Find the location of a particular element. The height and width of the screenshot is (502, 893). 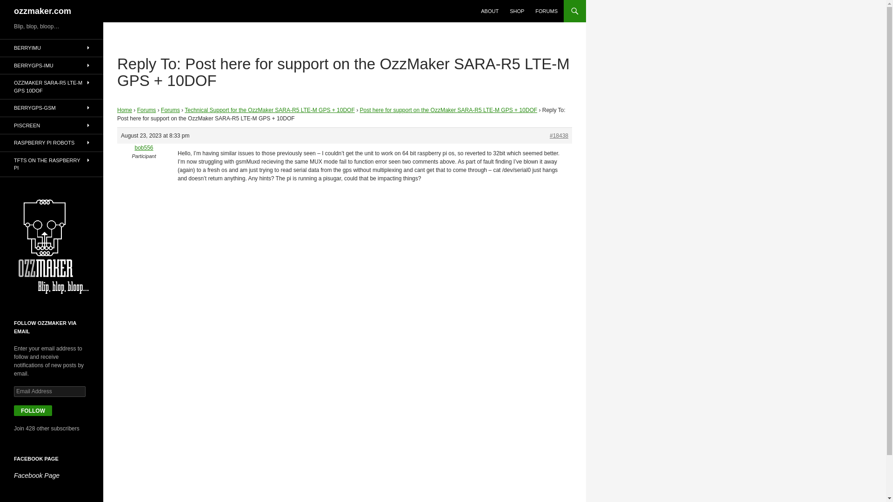

FORUMS is located at coordinates (546, 11).